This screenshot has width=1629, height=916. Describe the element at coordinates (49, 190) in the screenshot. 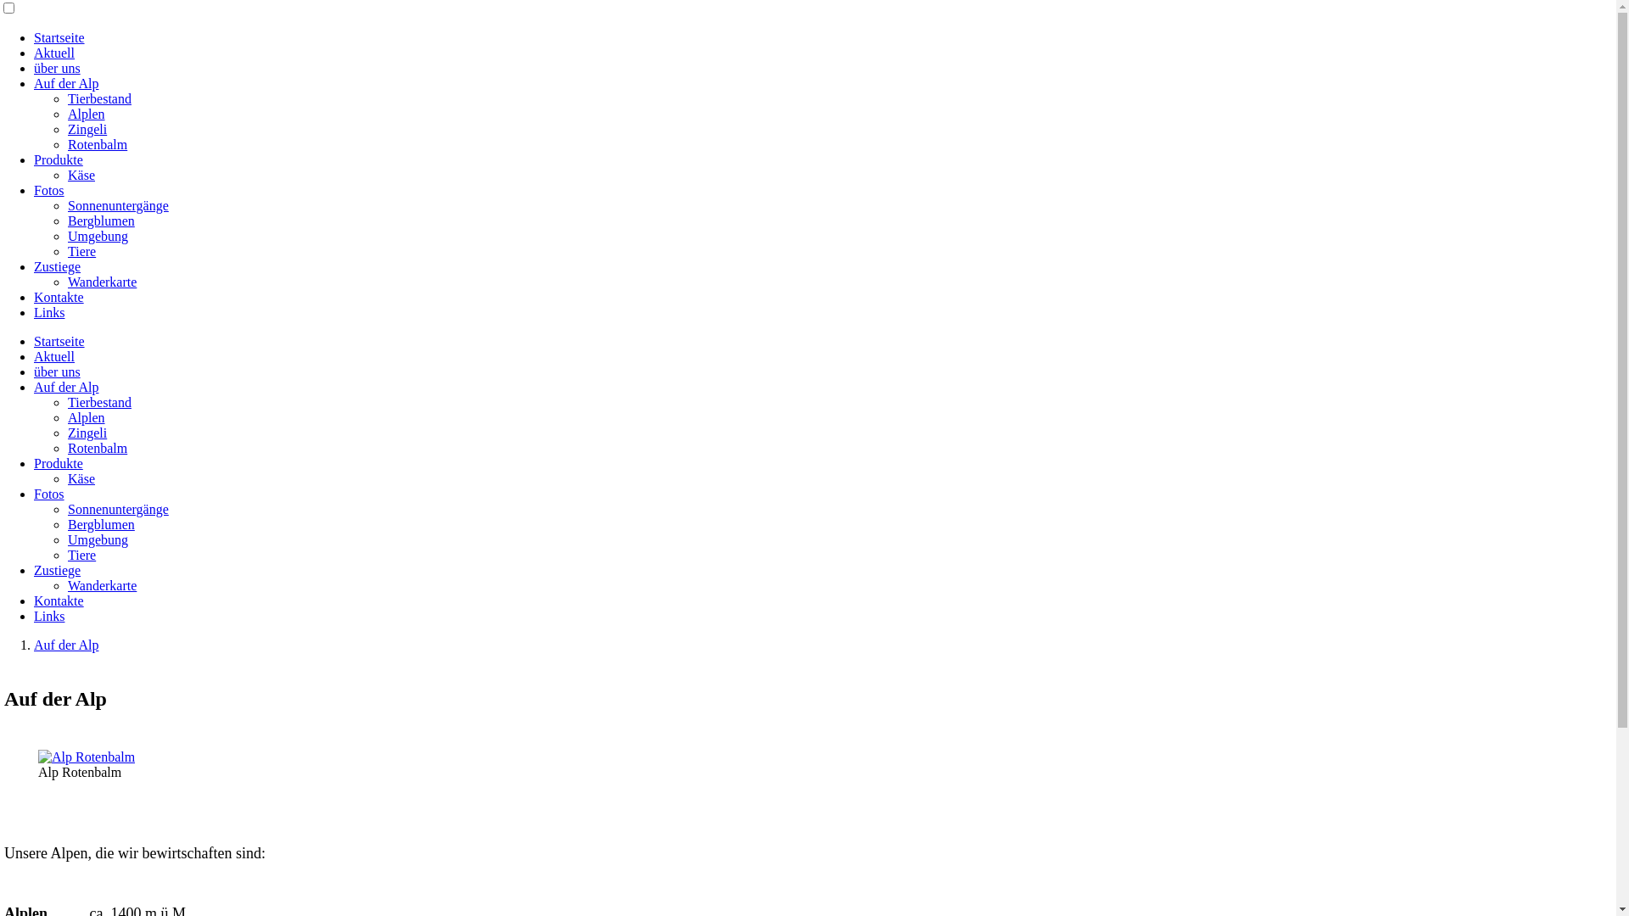

I see `Fotos` at that location.